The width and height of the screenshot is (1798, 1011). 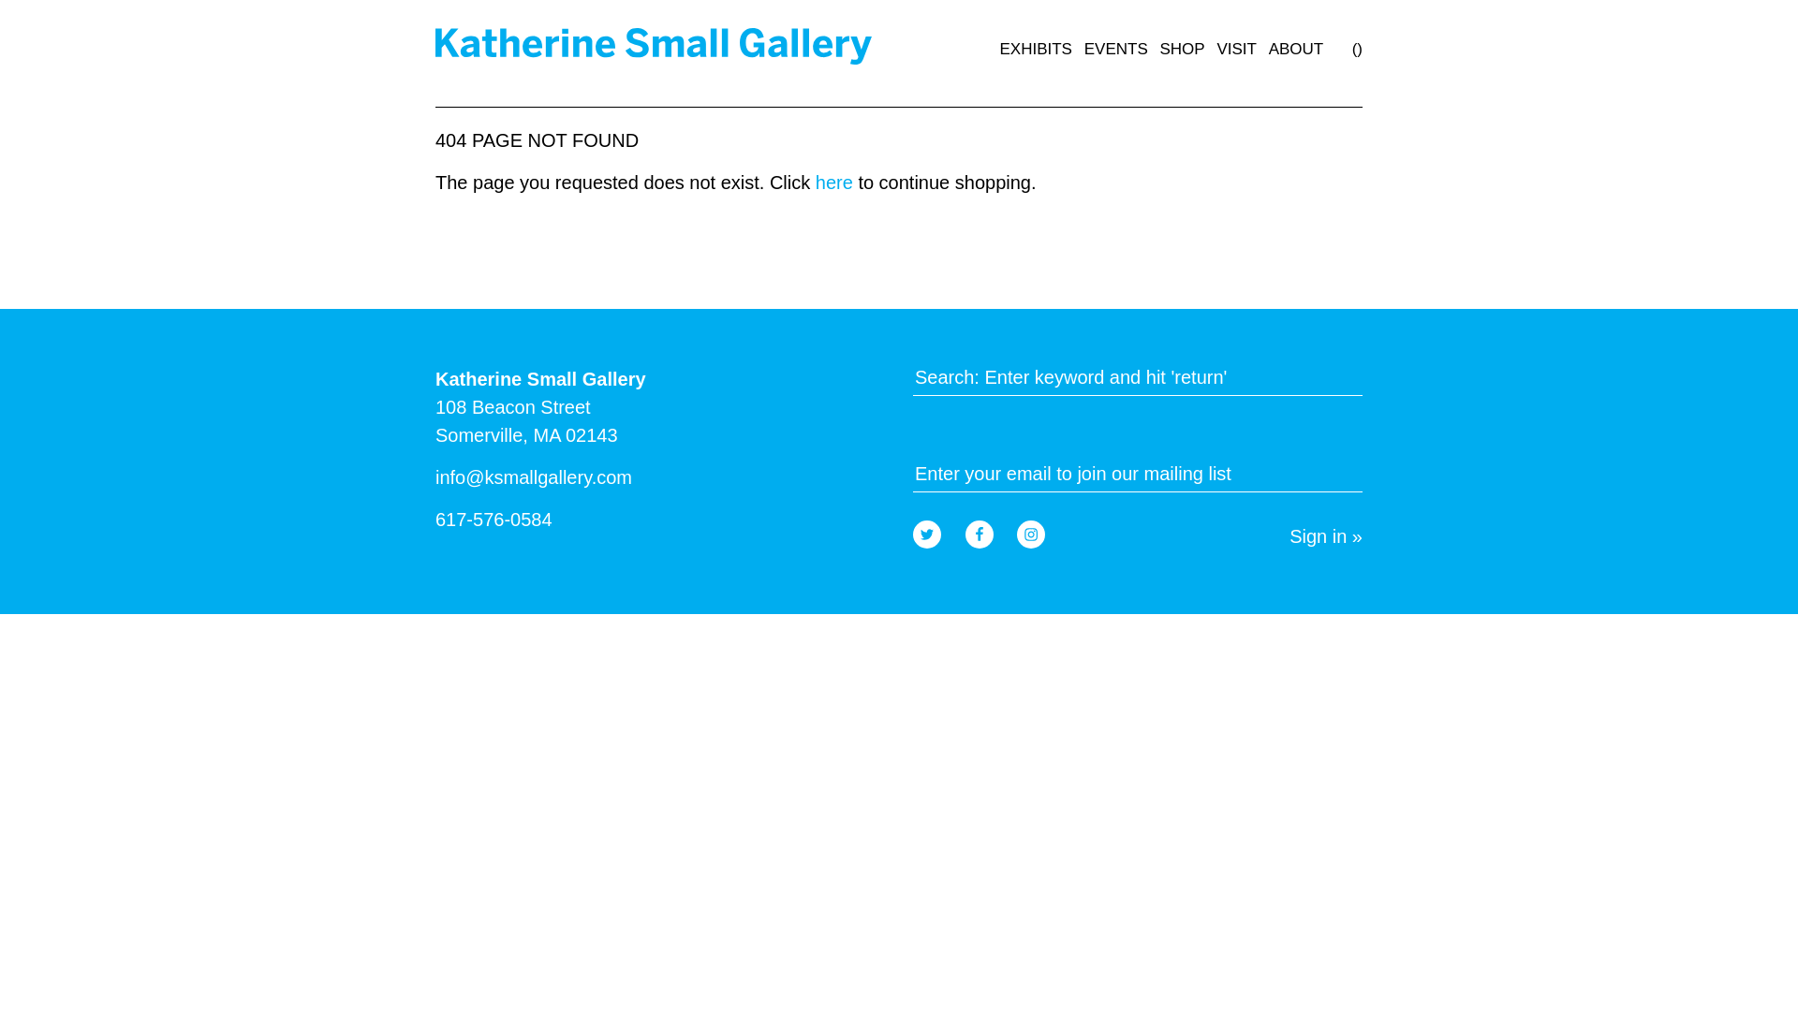 I want to click on VISIT, so click(x=1236, y=49).